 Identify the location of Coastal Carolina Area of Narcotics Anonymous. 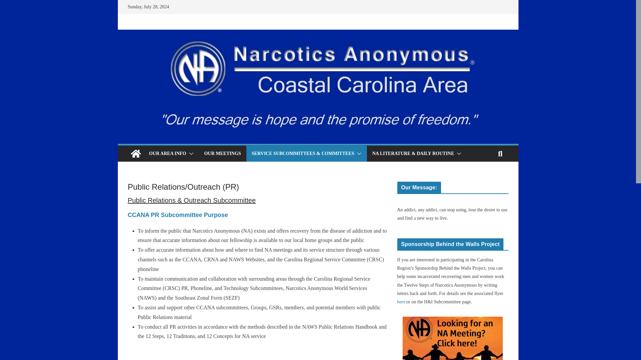
(317, 34).